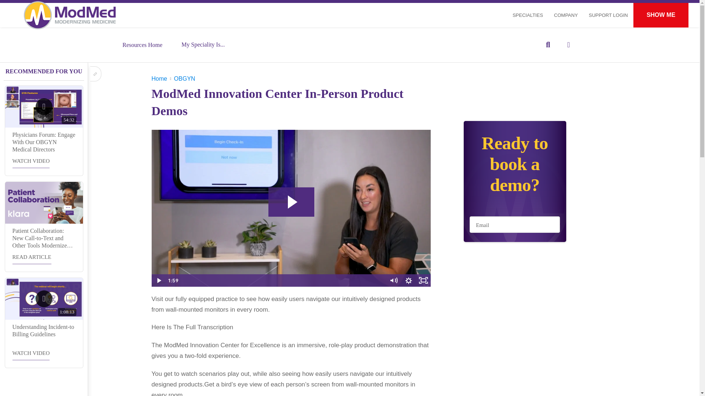 This screenshot has height=396, width=705. What do you see at coordinates (548, 45) in the screenshot?
I see `Open Search Box` at bounding box center [548, 45].